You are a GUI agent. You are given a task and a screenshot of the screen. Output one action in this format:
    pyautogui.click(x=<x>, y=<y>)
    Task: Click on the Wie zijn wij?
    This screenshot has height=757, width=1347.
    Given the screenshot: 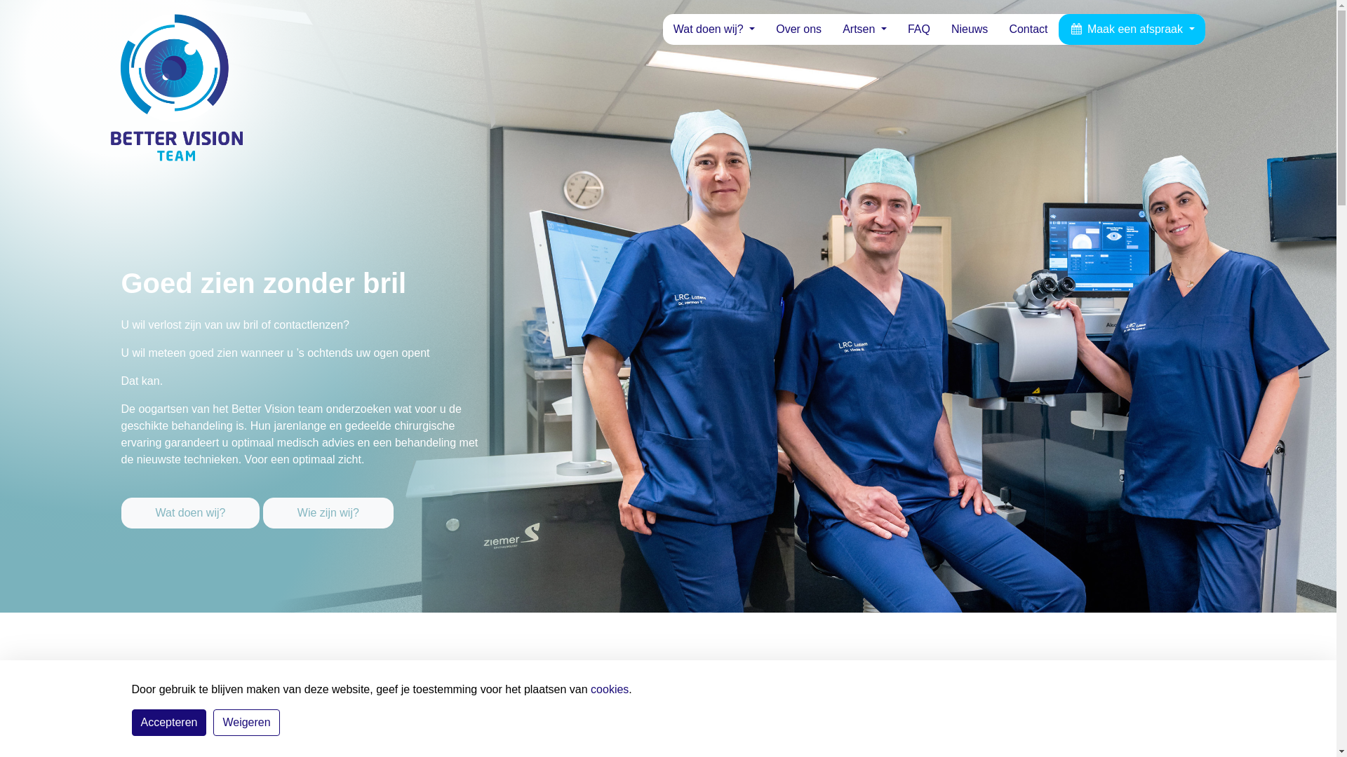 What is the action you would take?
    pyautogui.click(x=328, y=503)
    